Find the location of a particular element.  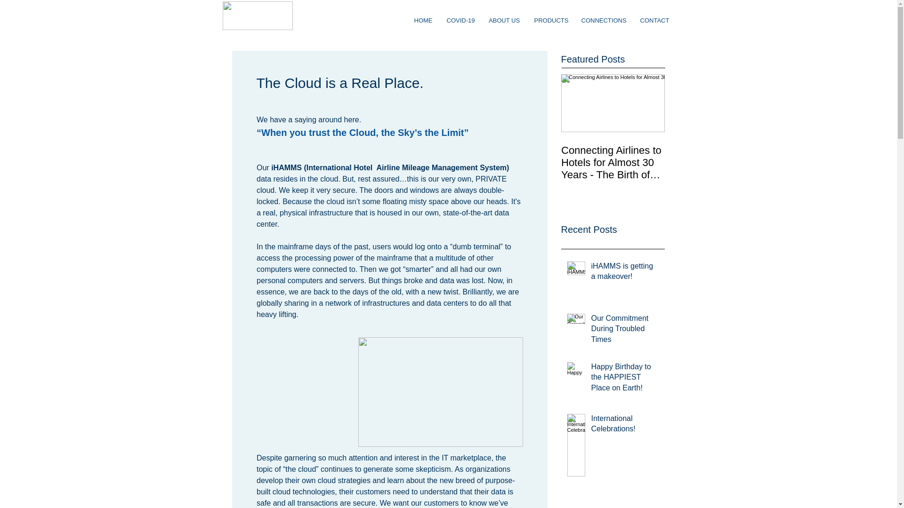

HOME is located at coordinates (423, 20).